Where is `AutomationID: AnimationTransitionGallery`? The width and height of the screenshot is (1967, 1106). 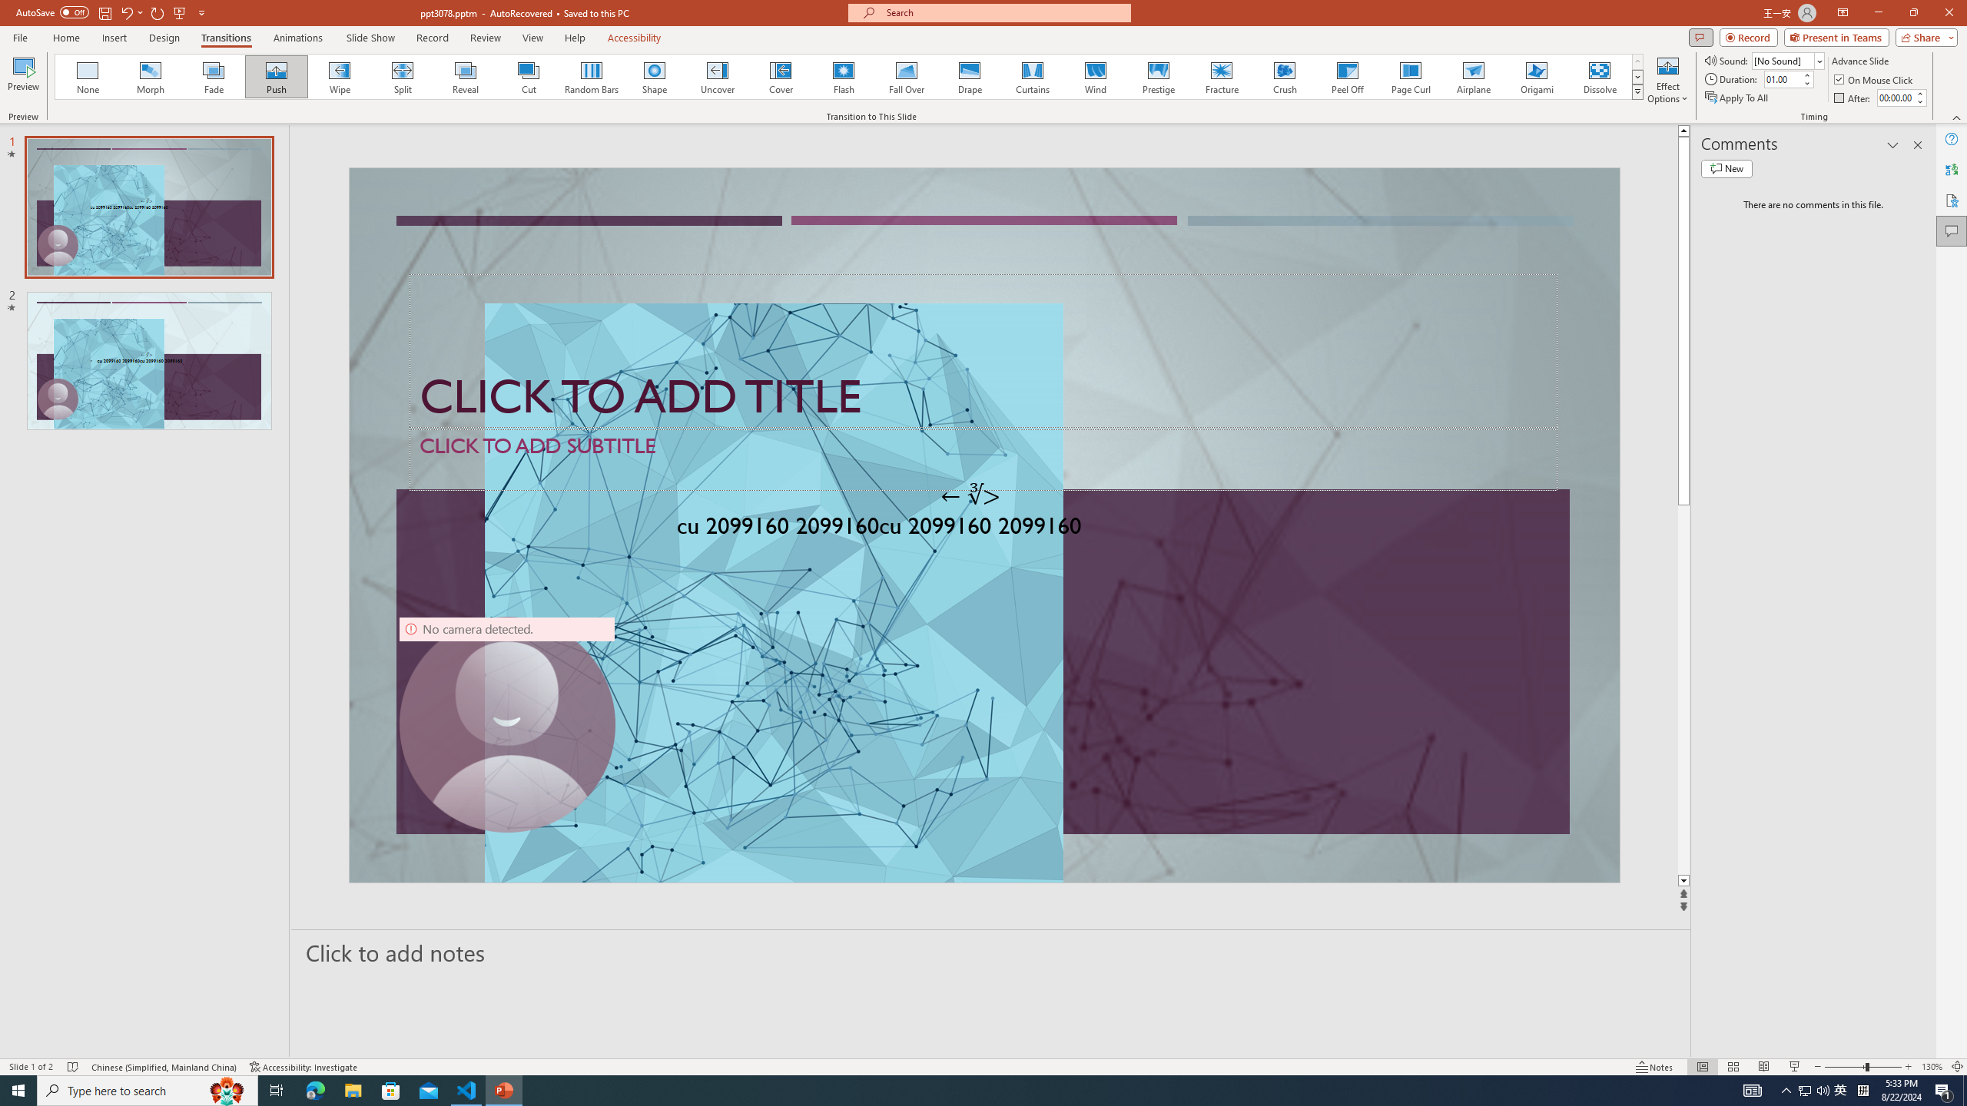 AutomationID: AnimationTransitionGallery is located at coordinates (850, 77).